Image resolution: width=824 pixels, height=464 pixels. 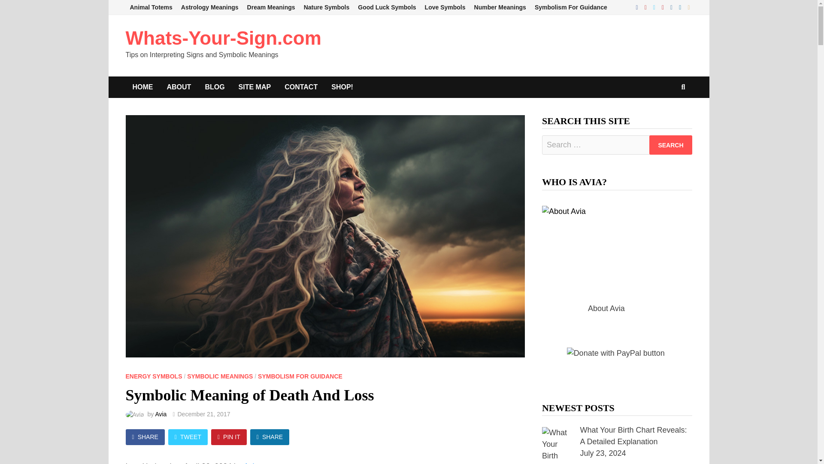 What do you see at coordinates (672, 7) in the screenshot?
I see `Instagram` at bounding box center [672, 7].